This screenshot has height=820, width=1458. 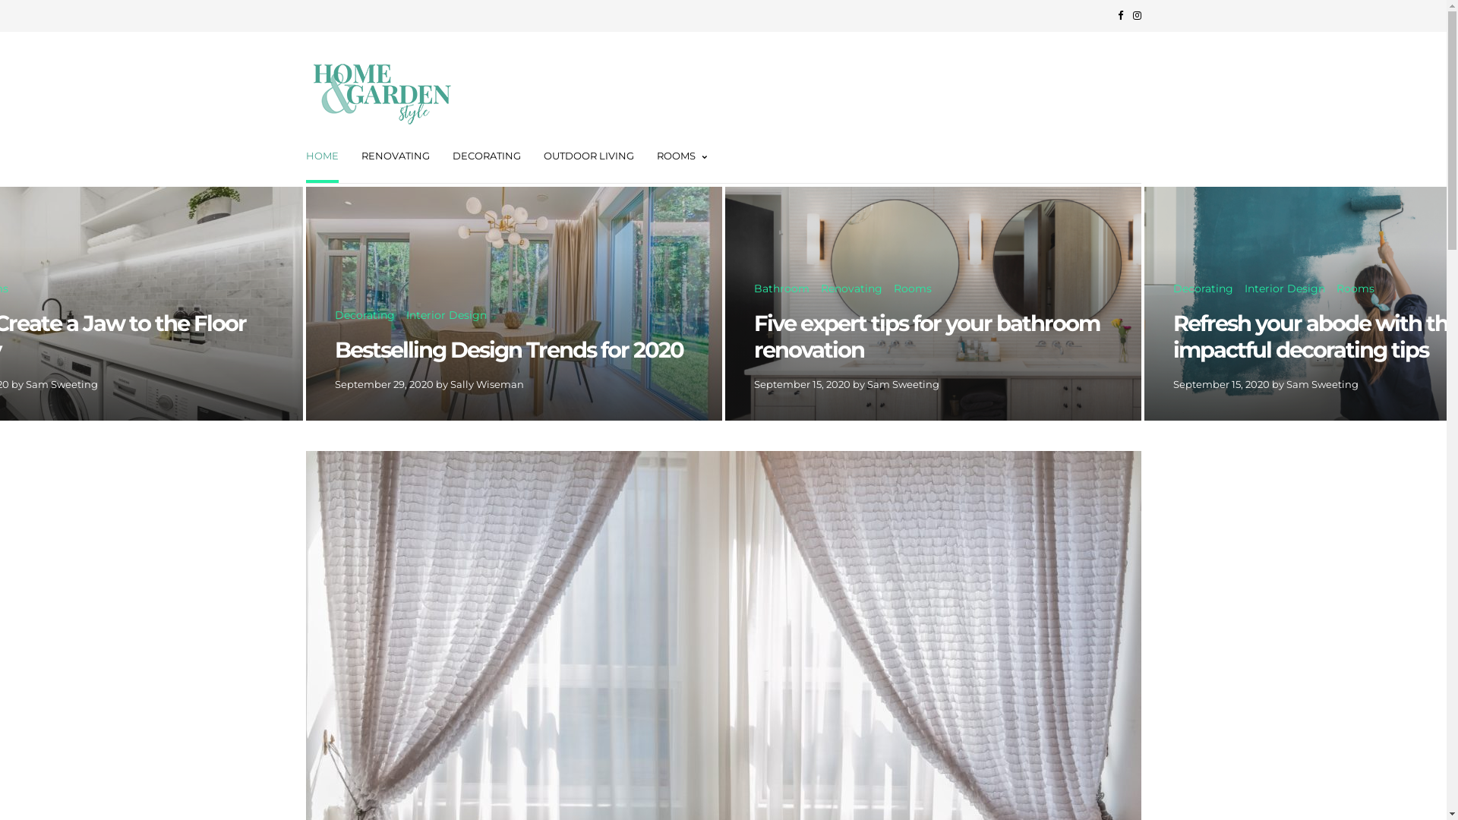 I want to click on Interior Design, so click(x=1284, y=289).